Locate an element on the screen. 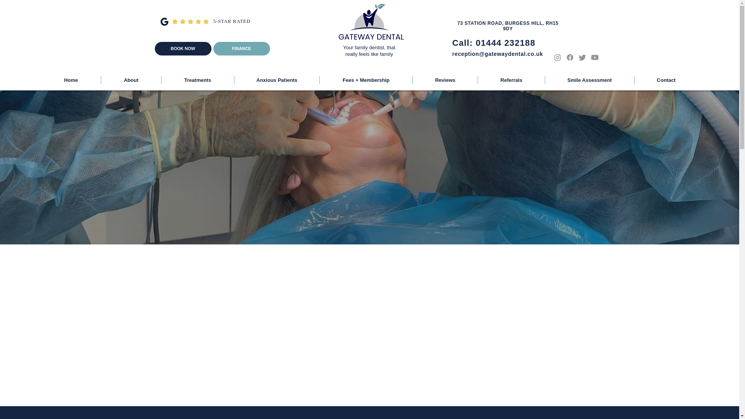 The image size is (745, 419). Smile Assessment is located at coordinates (589, 80).